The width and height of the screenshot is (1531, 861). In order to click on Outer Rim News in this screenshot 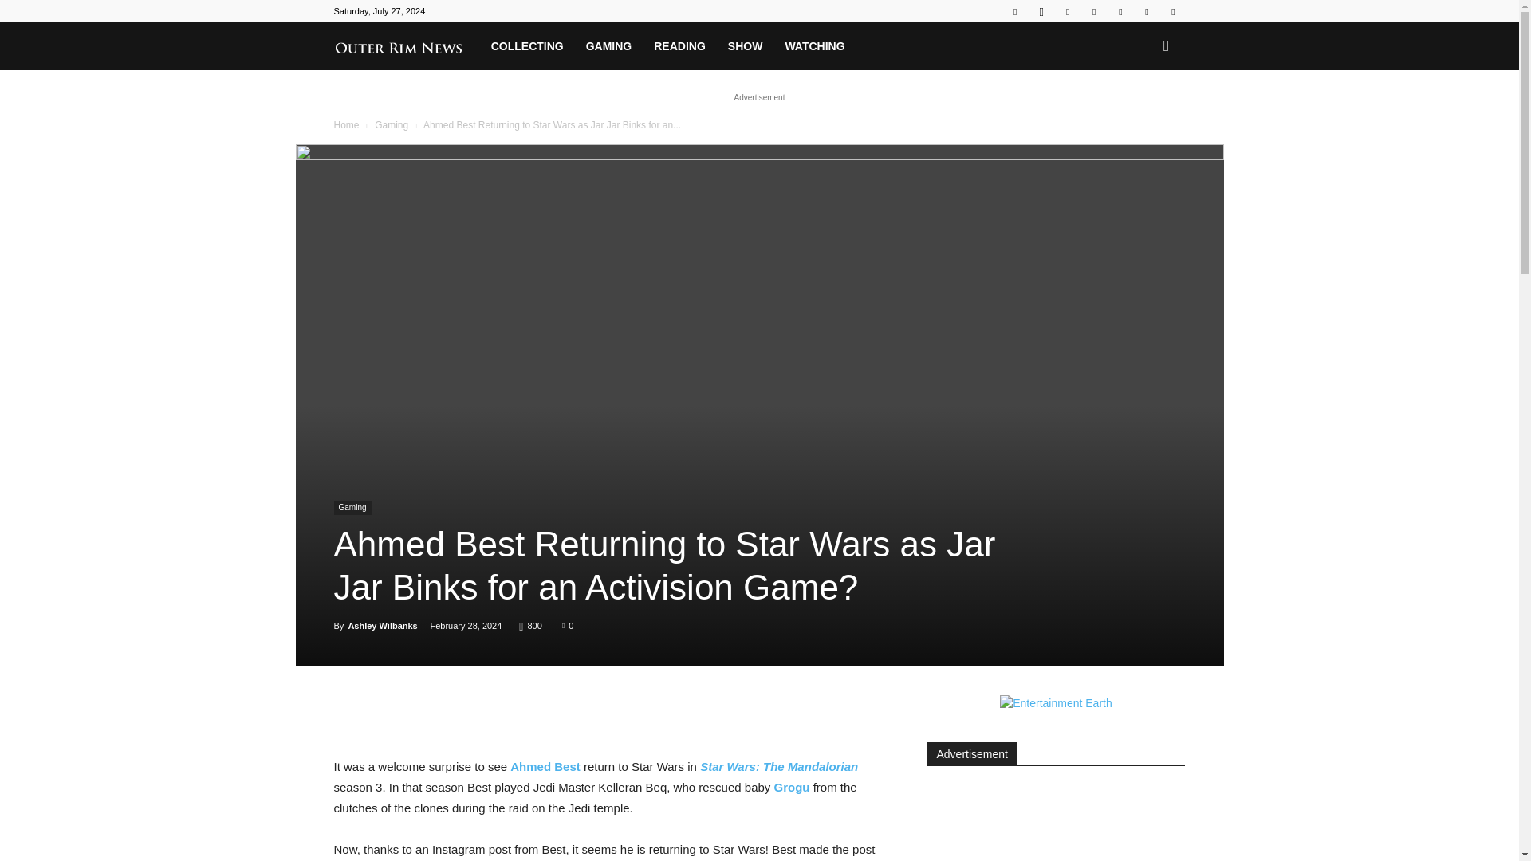, I will do `click(406, 45)`.